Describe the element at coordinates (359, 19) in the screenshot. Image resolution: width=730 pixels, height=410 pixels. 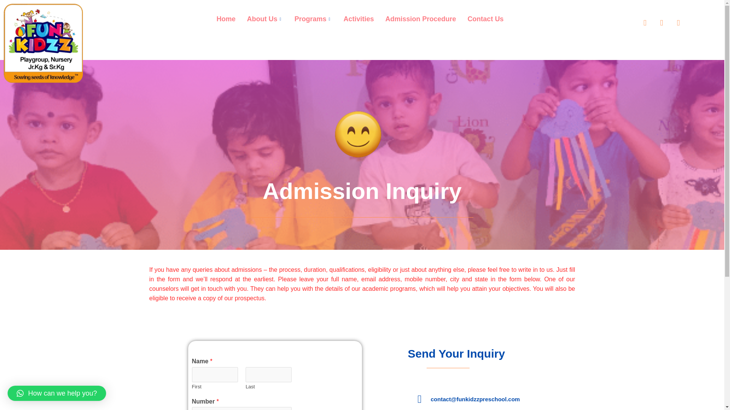
I see `Activities` at that location.